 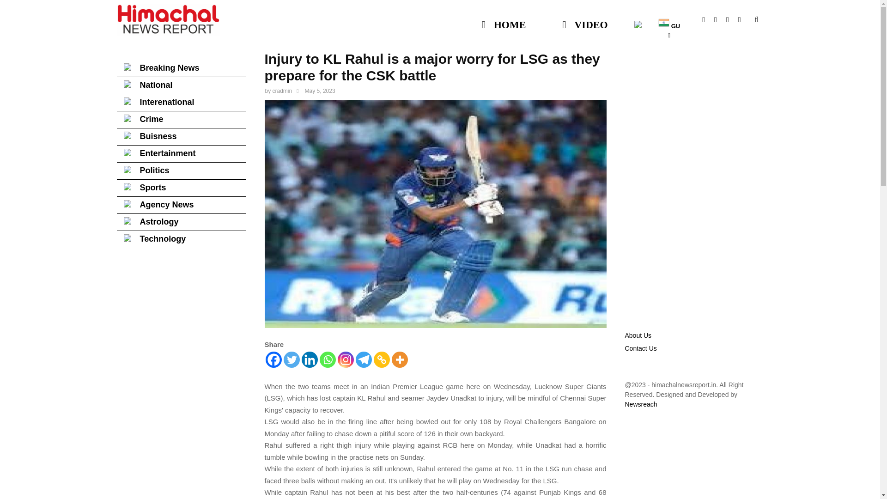 I want to click on Instagram, so click(x=345, y=359).